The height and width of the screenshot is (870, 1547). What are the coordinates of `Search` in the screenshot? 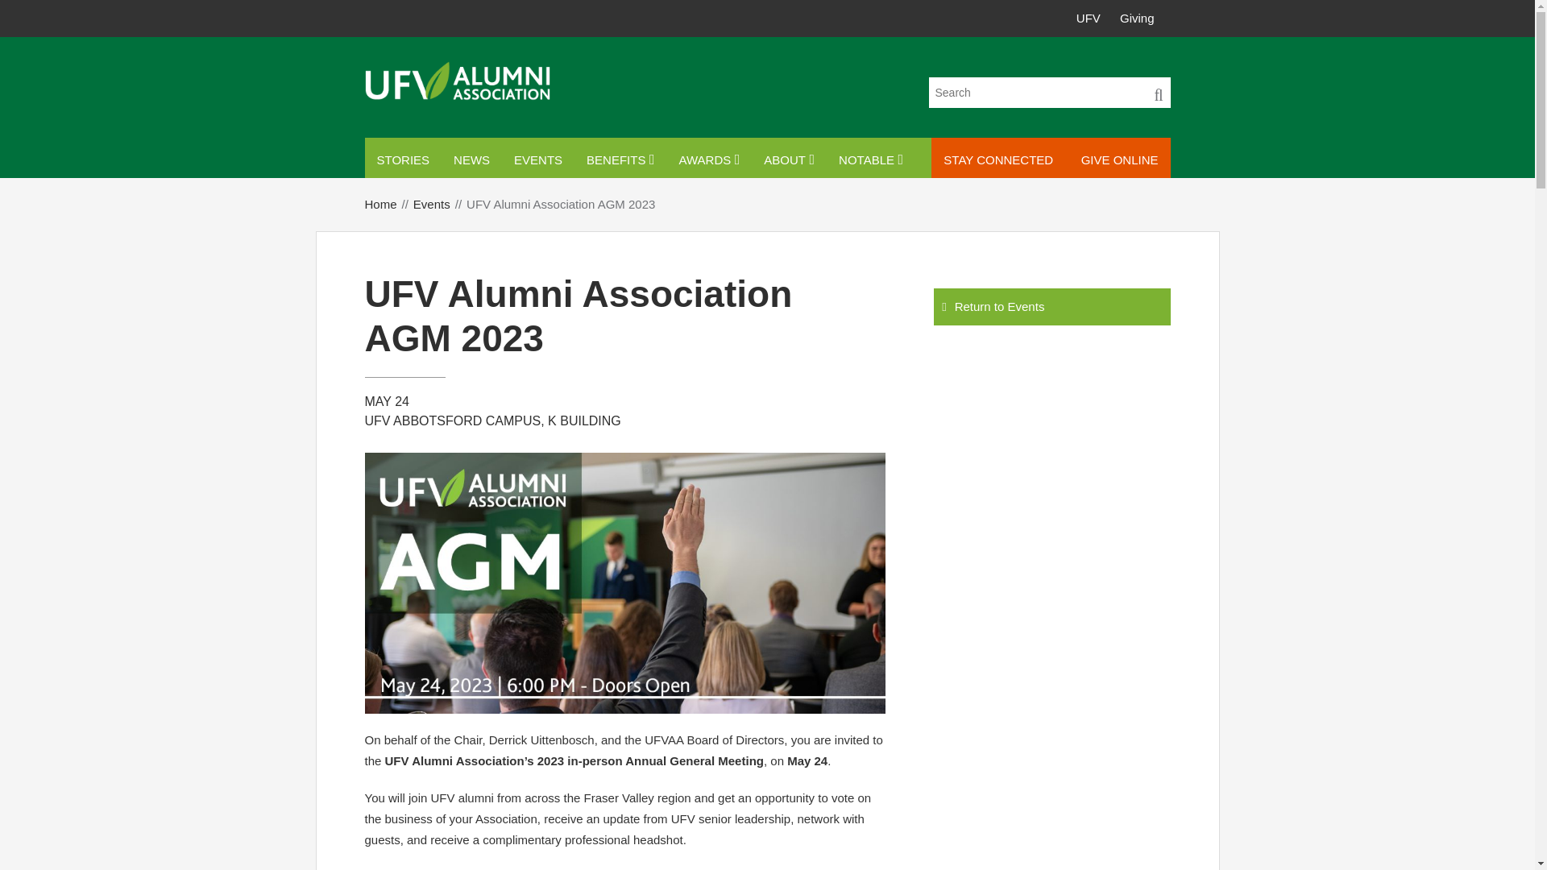 It's located at (1157, 92).